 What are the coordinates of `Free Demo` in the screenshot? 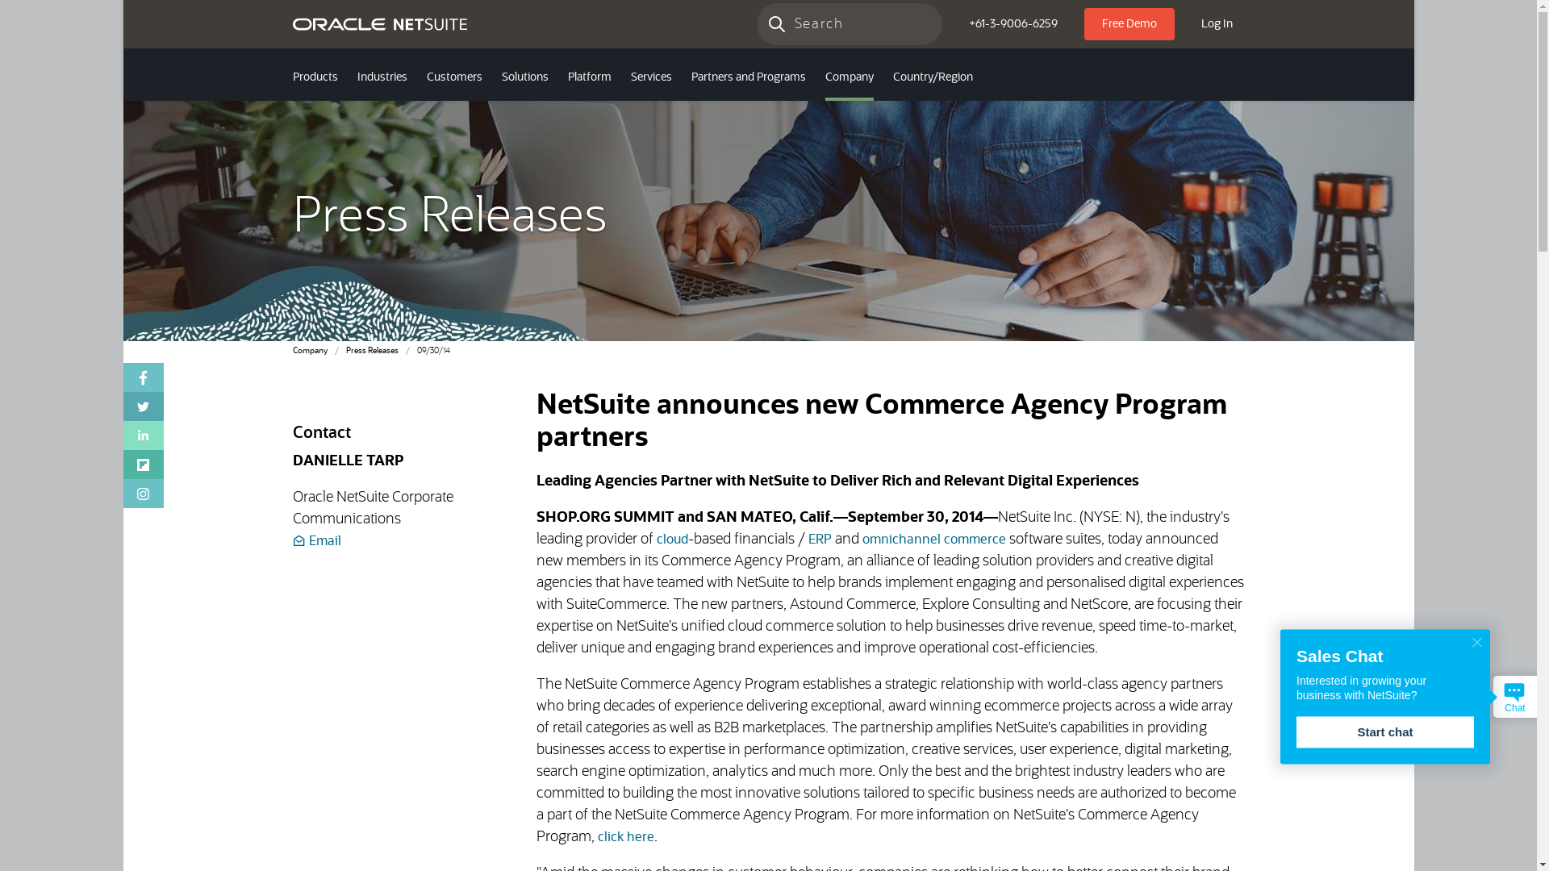 It's located at (1129, 24).